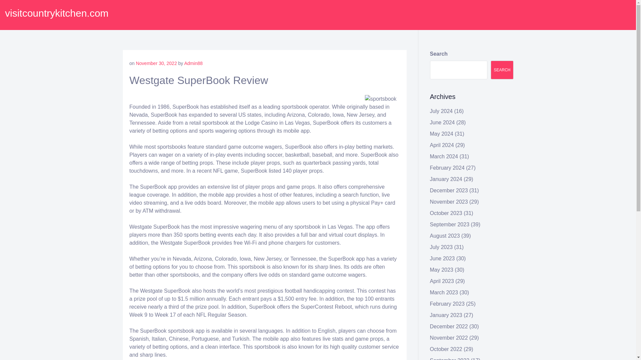 This screenshot has width=641, height=360. What do you see at coordinates (447, 304) in the screenshot?
I see `February 2023` at bounding box center [447, 304].